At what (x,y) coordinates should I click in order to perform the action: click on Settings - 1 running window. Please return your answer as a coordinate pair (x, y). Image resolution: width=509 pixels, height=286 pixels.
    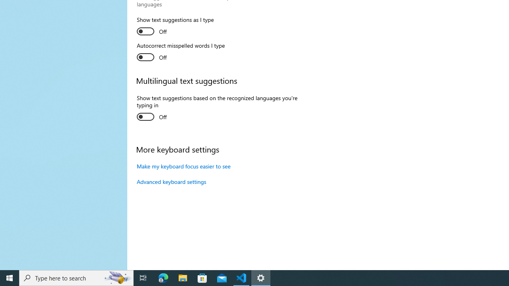
    Looking at the image, I should click on (261, 278).